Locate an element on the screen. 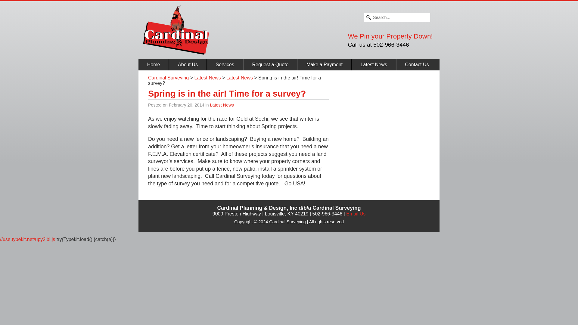 This screenshot has width=578, height=325. Home is located at coordinates (154, 64).